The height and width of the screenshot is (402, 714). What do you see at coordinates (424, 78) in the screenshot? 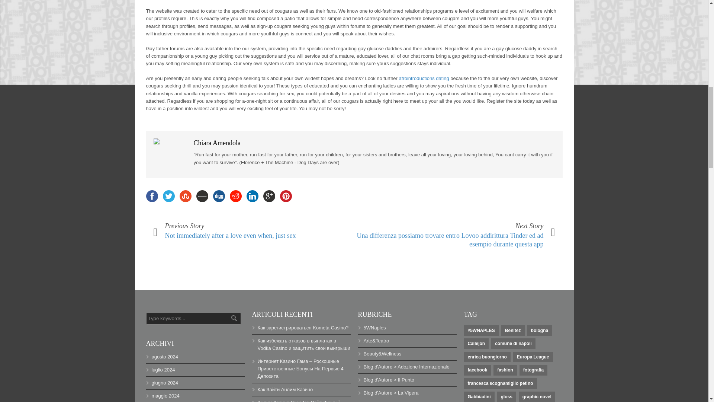
I see `afrointroductions dating` at bounding box center [424, 78].